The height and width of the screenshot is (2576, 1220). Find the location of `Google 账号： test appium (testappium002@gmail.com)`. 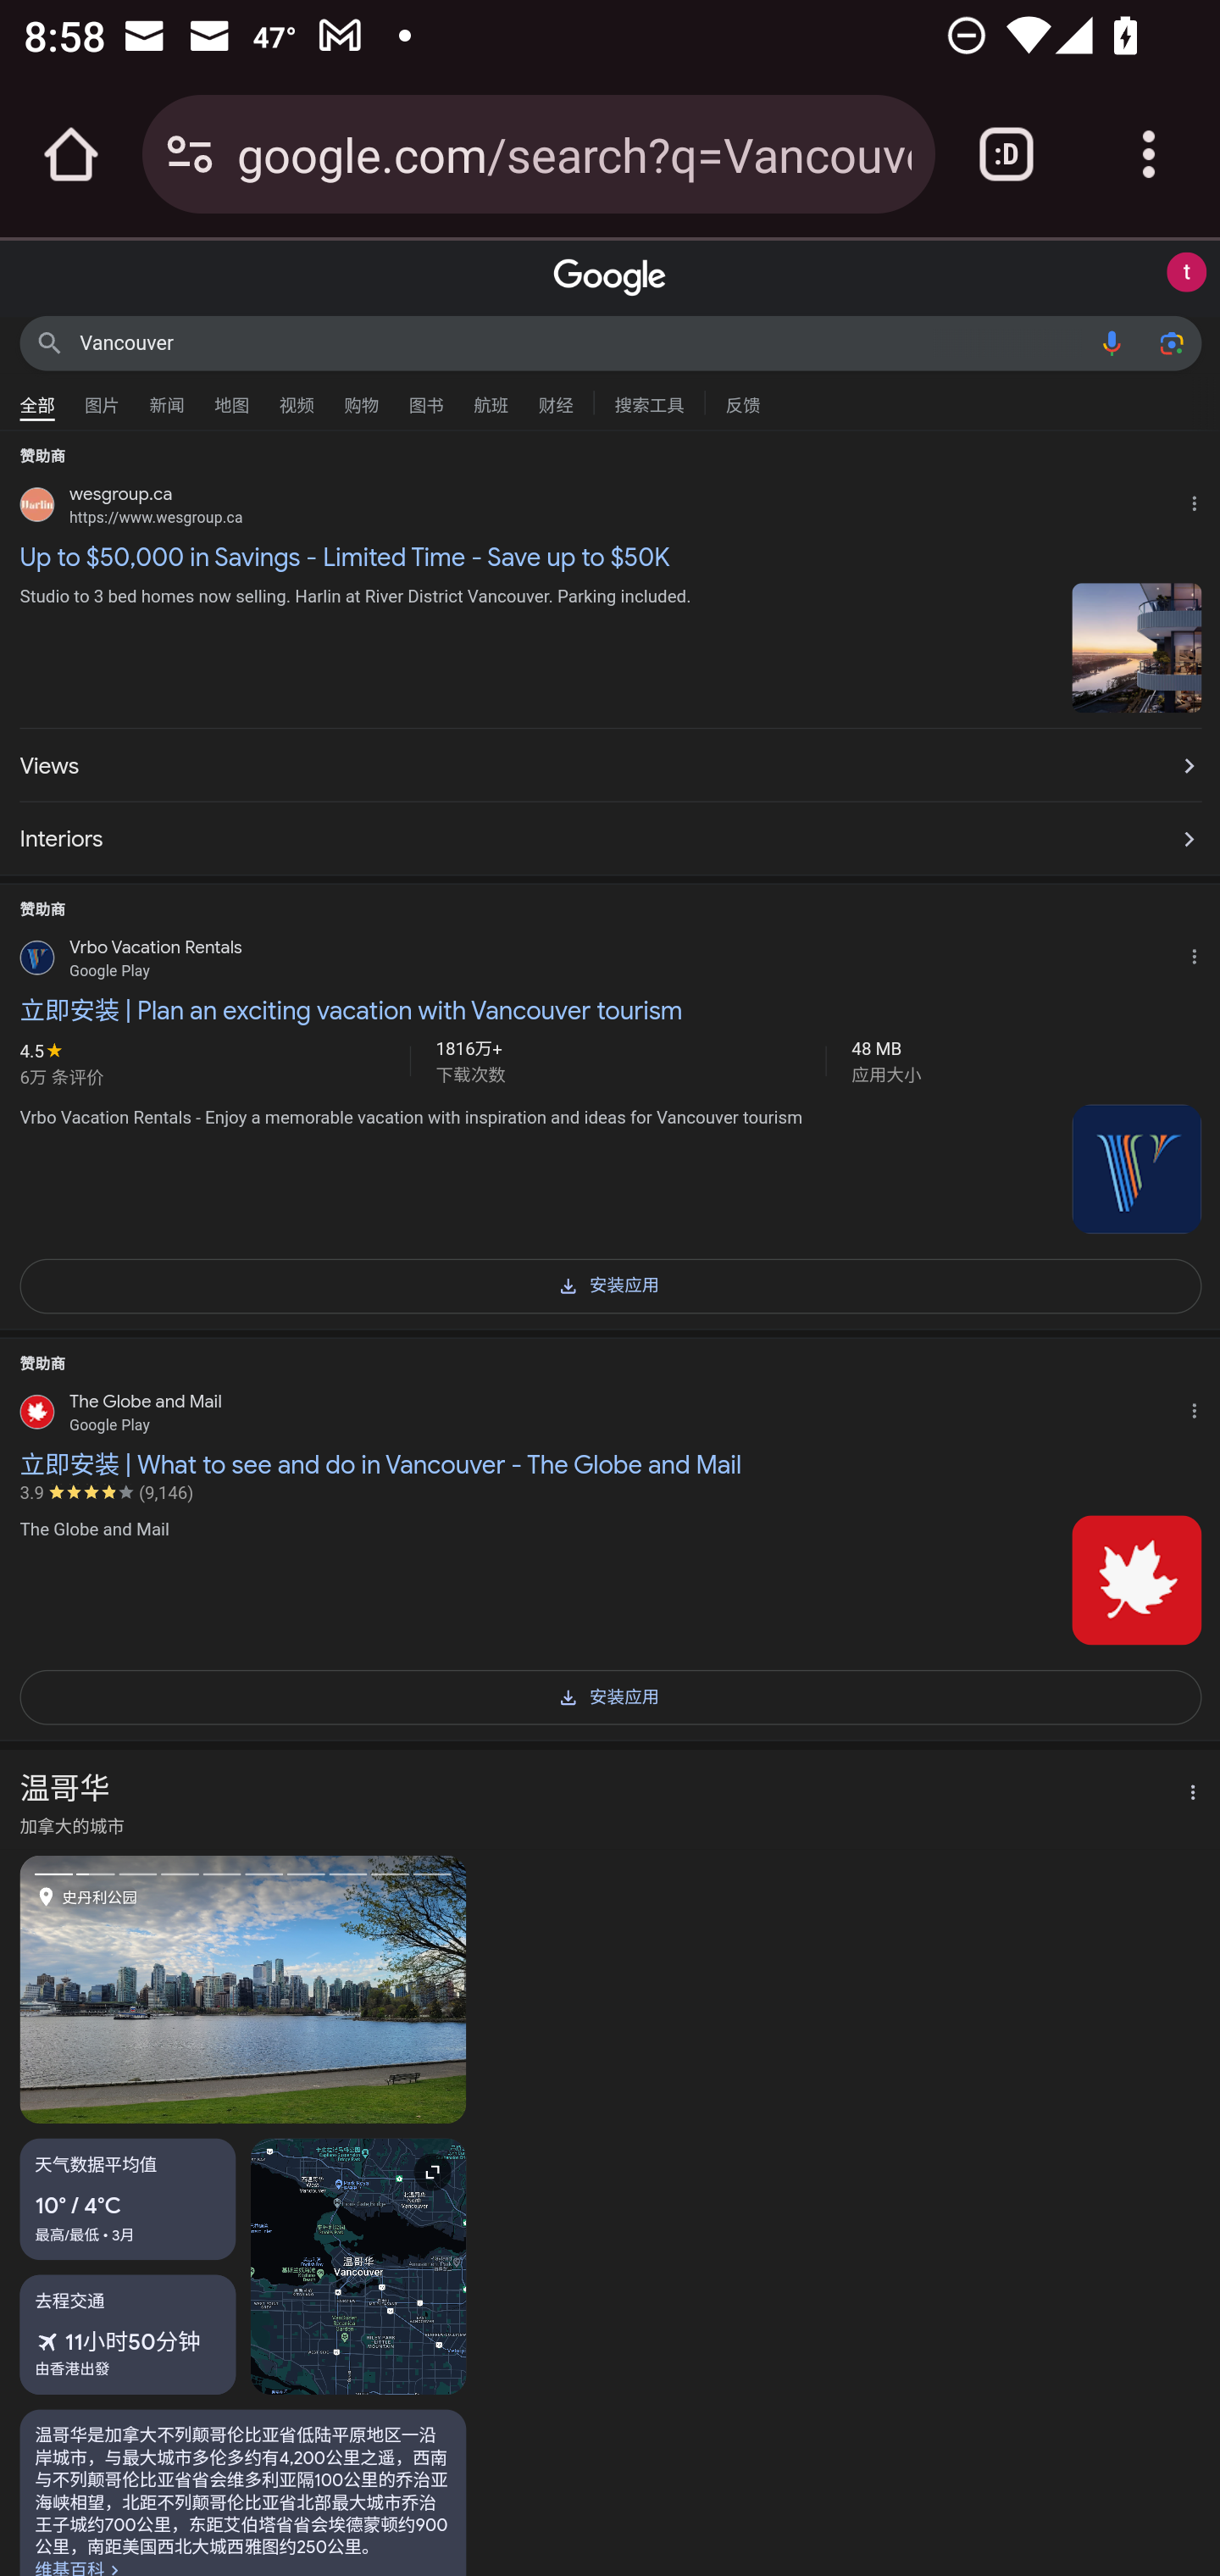

Google 账号： test appium (testappium002@gmail.com) is located at coordinates (1186, 273).